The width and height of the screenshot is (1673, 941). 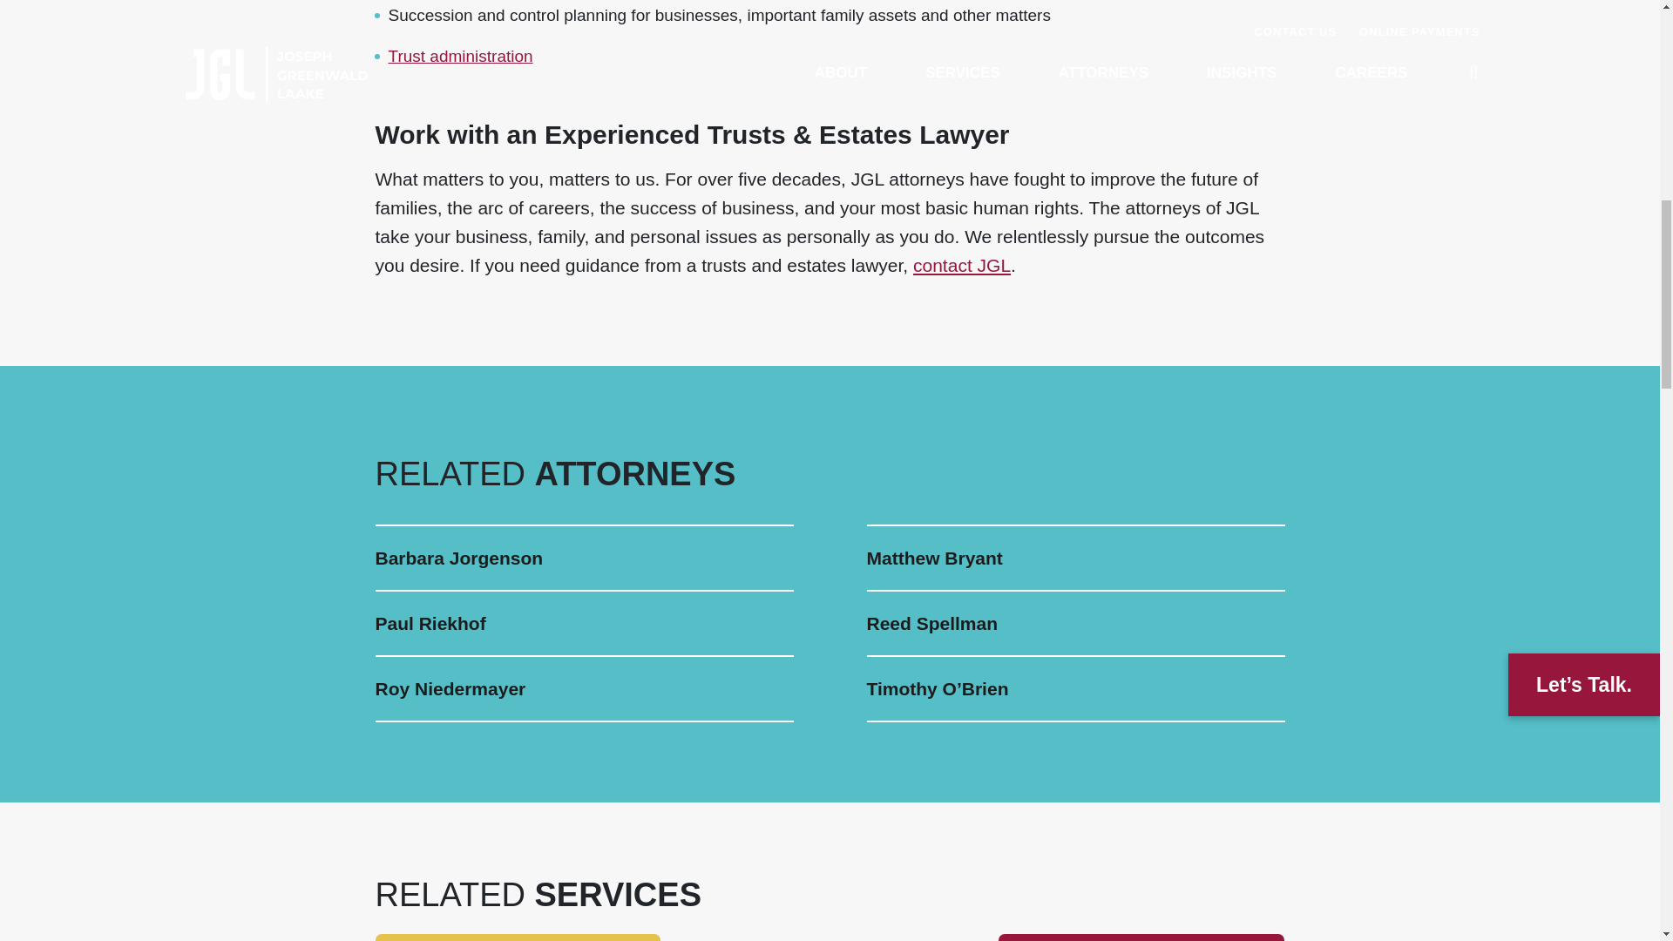 I want to click on Trust administration, so click(x=460, y=56).